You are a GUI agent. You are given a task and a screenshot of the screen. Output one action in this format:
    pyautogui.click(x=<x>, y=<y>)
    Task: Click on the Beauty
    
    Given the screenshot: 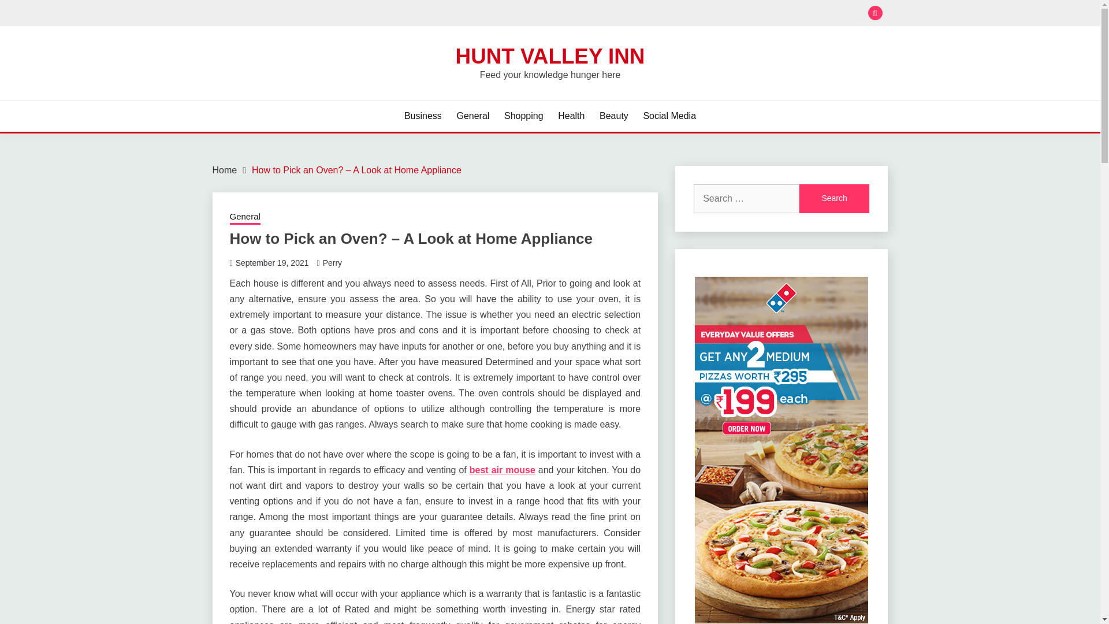 What is the action you would take?
    pyautogui.click(x=614, y=116)
    